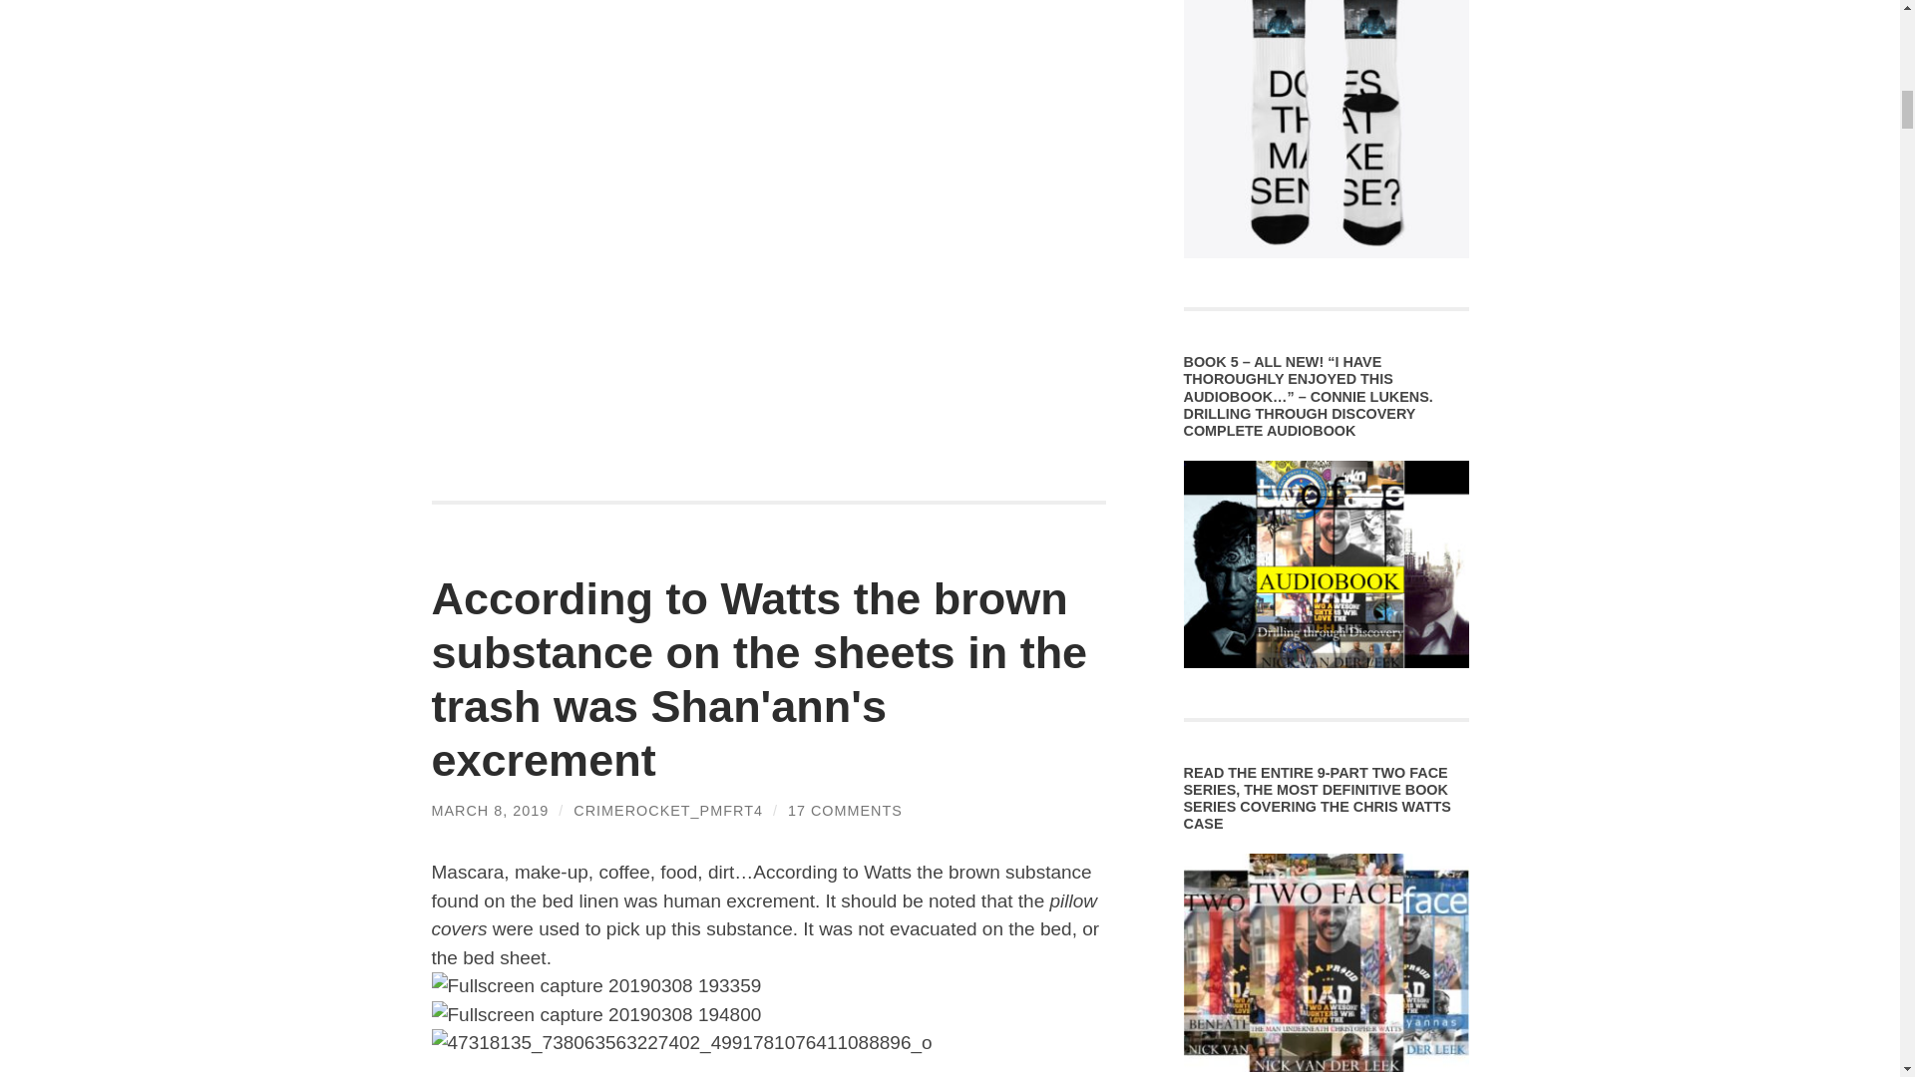 The width and height of the screenshot is (1915, 1077). Describe the element at coordinates (844, 810) in the screenshot. I see `17 COMMENTS` at that location.